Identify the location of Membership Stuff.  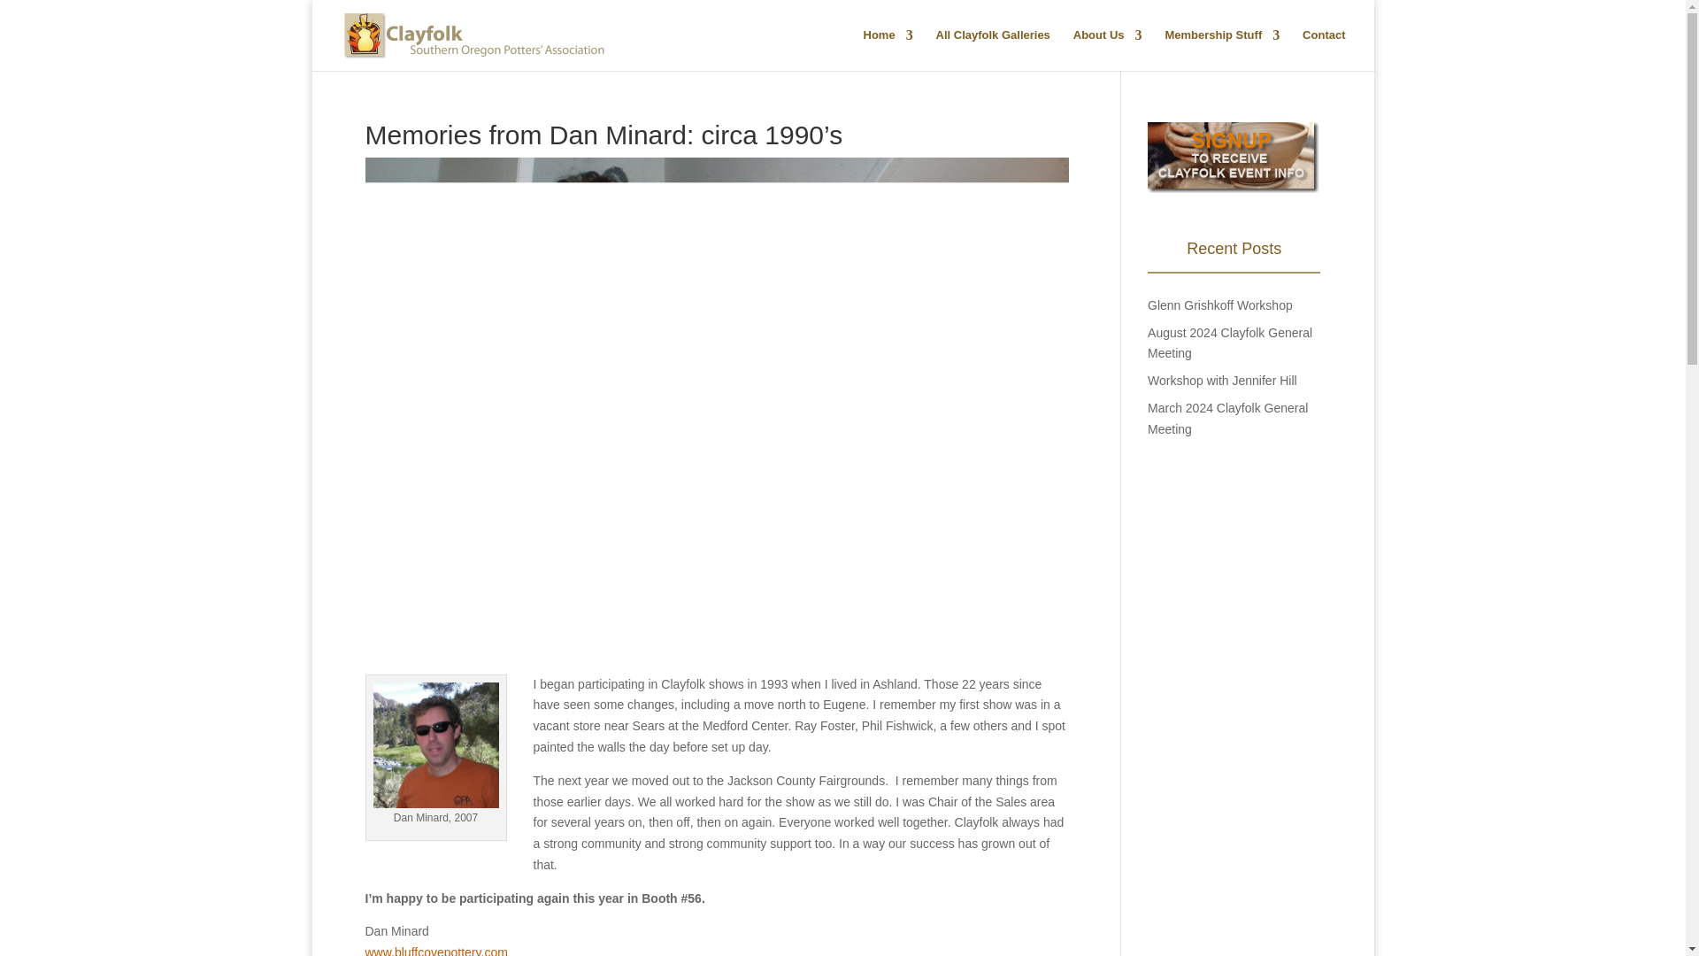
(1221, 50).